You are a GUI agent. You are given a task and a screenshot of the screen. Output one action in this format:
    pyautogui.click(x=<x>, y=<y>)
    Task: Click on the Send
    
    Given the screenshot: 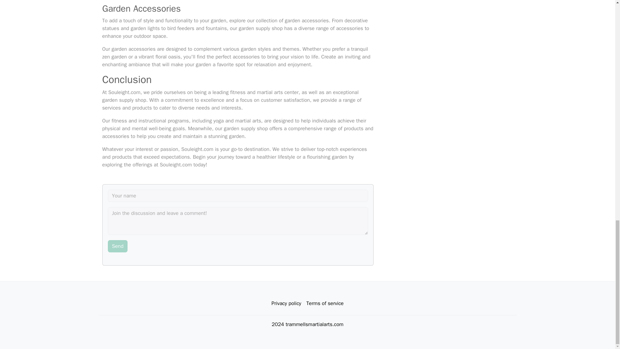 What is the action you would take?
    pyautogui.click(x=118, y=246)
    